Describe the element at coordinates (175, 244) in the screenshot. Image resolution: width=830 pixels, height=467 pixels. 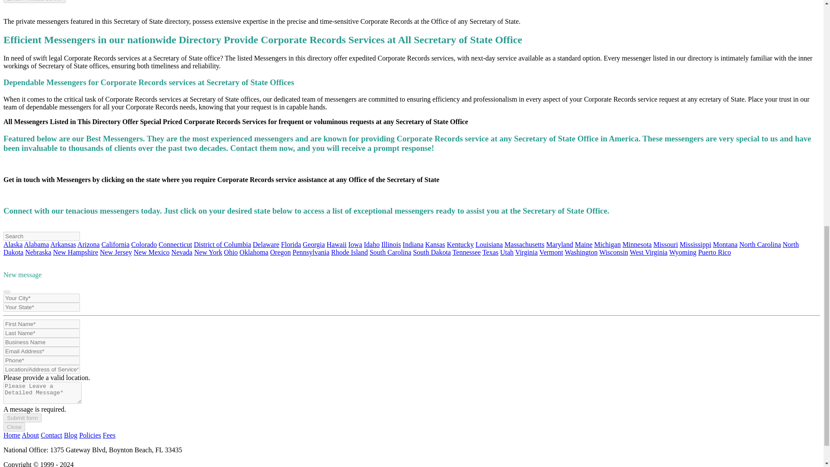
I see `Connecticut` at that location.